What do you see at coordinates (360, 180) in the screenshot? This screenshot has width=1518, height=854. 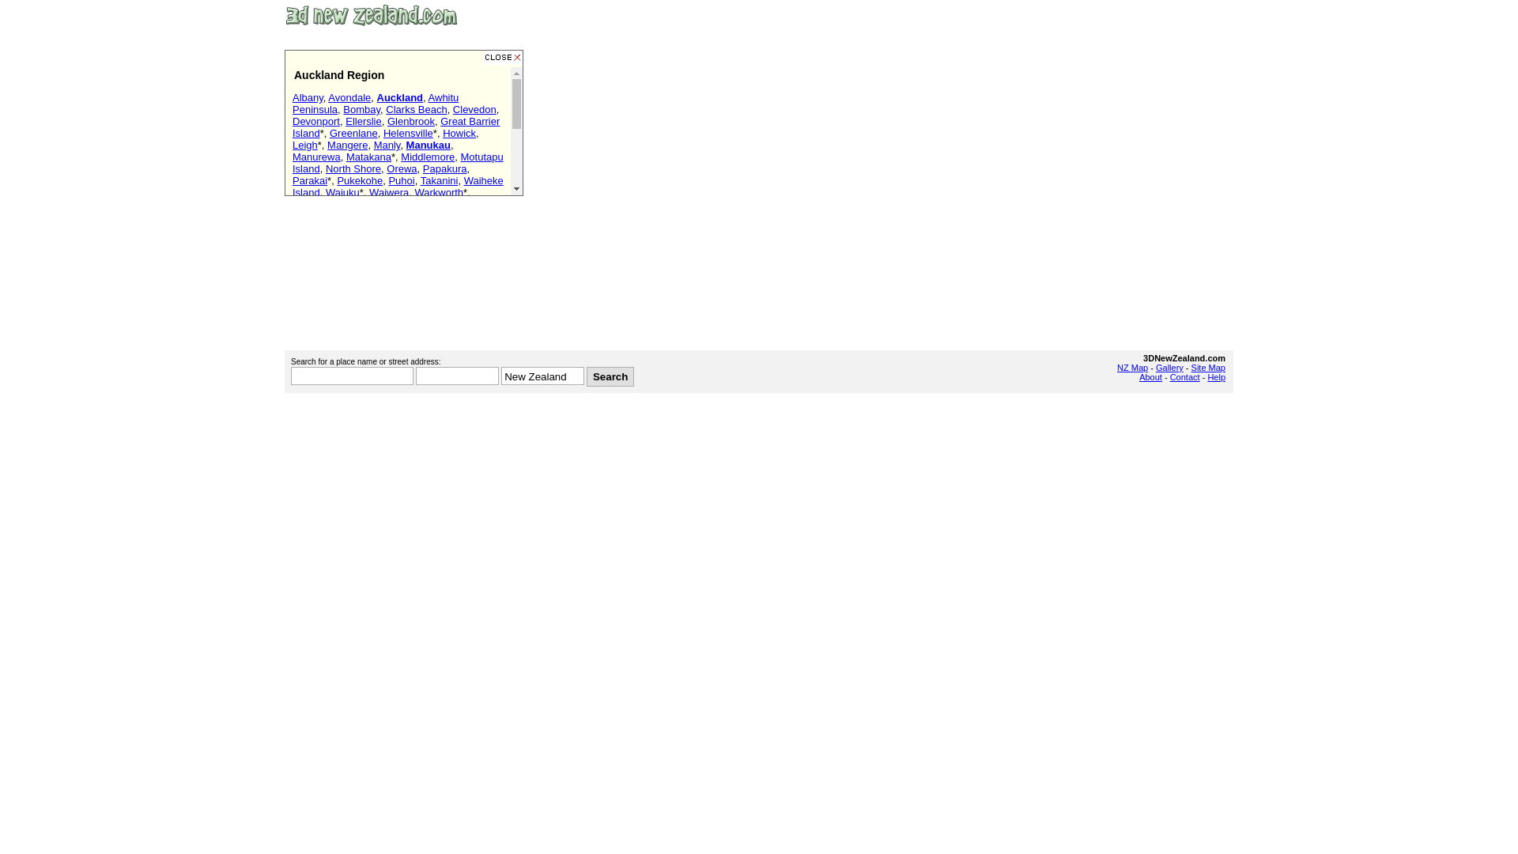 I see `Pukekohe` at bounding box center [360, 180].